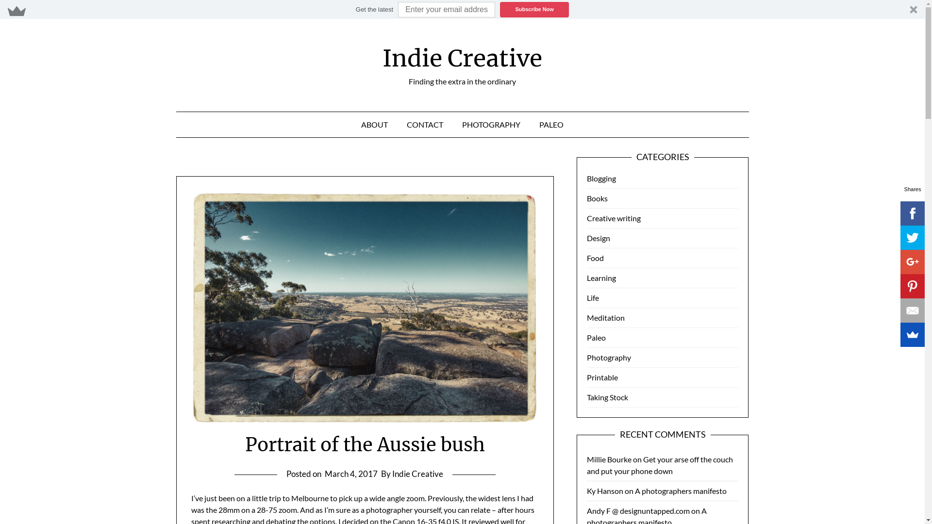 This screenshot has height=524, width=932. Describe the element at coordinates (597, 198) in the screenshot. I see `Books` at that location.